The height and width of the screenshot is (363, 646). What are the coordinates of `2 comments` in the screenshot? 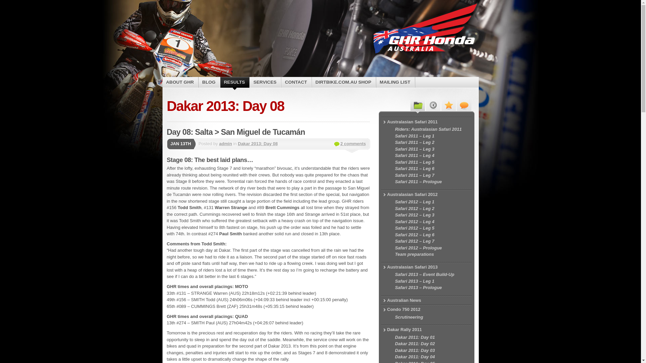 It's located at (350, 144).